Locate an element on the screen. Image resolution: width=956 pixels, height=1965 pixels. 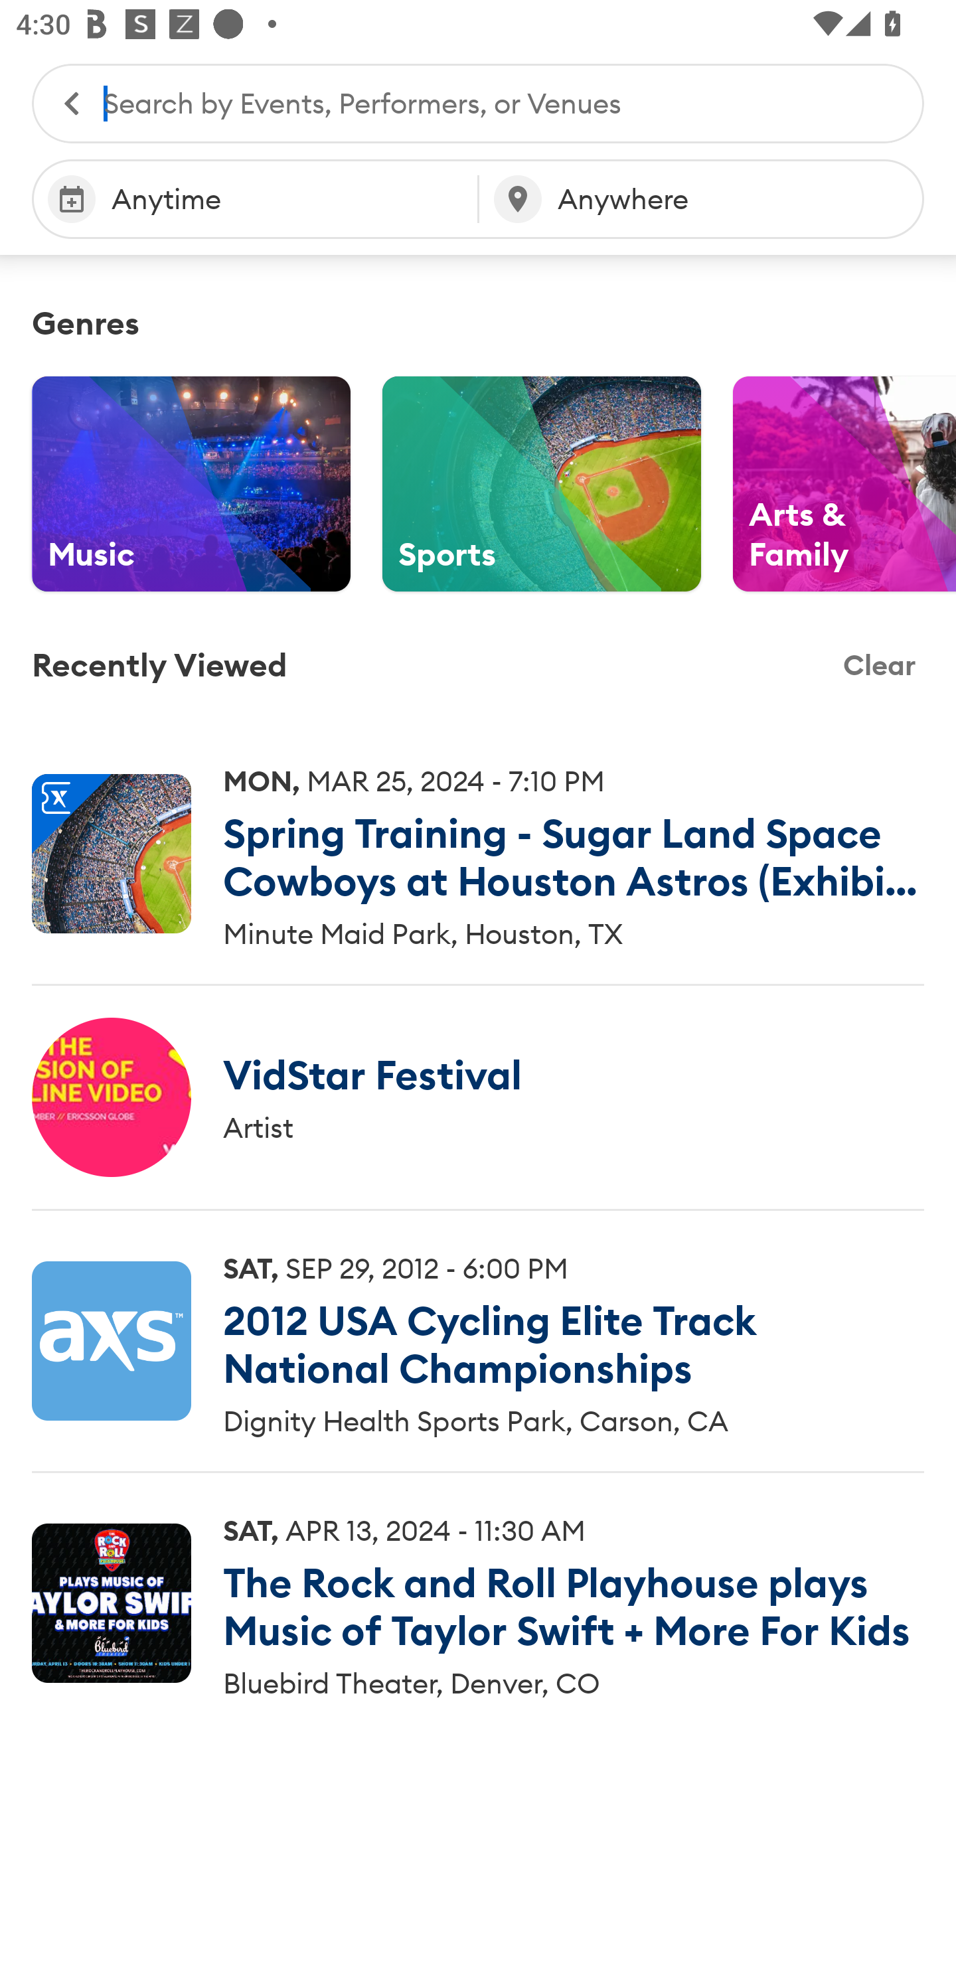
BackButton is located at coordinates (60, 102).